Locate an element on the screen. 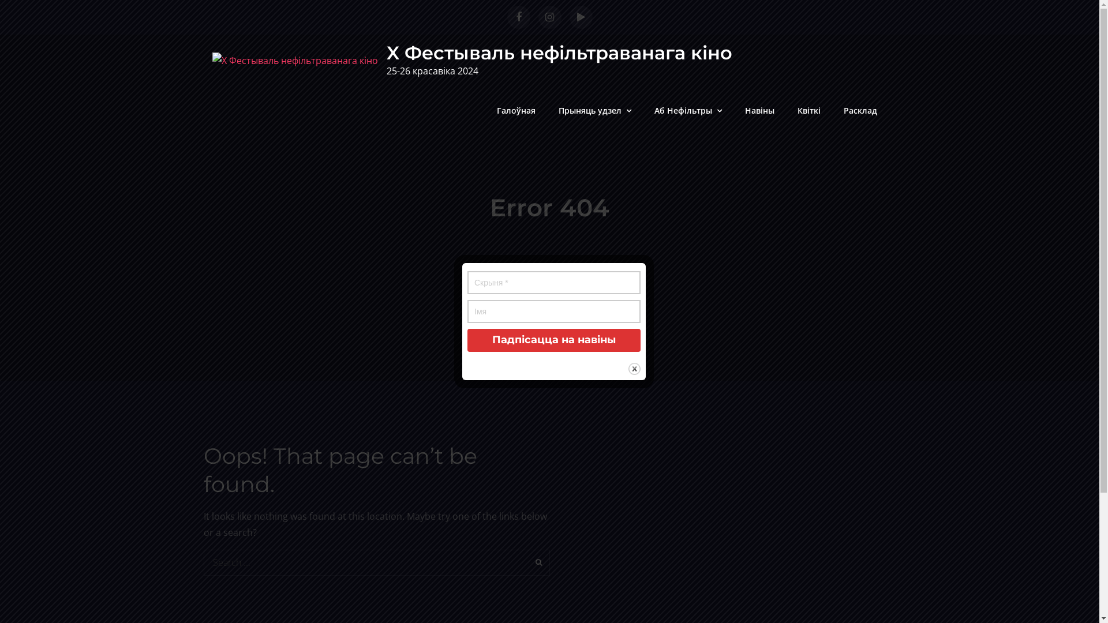  Search for: is located at coordinates (376, 563).